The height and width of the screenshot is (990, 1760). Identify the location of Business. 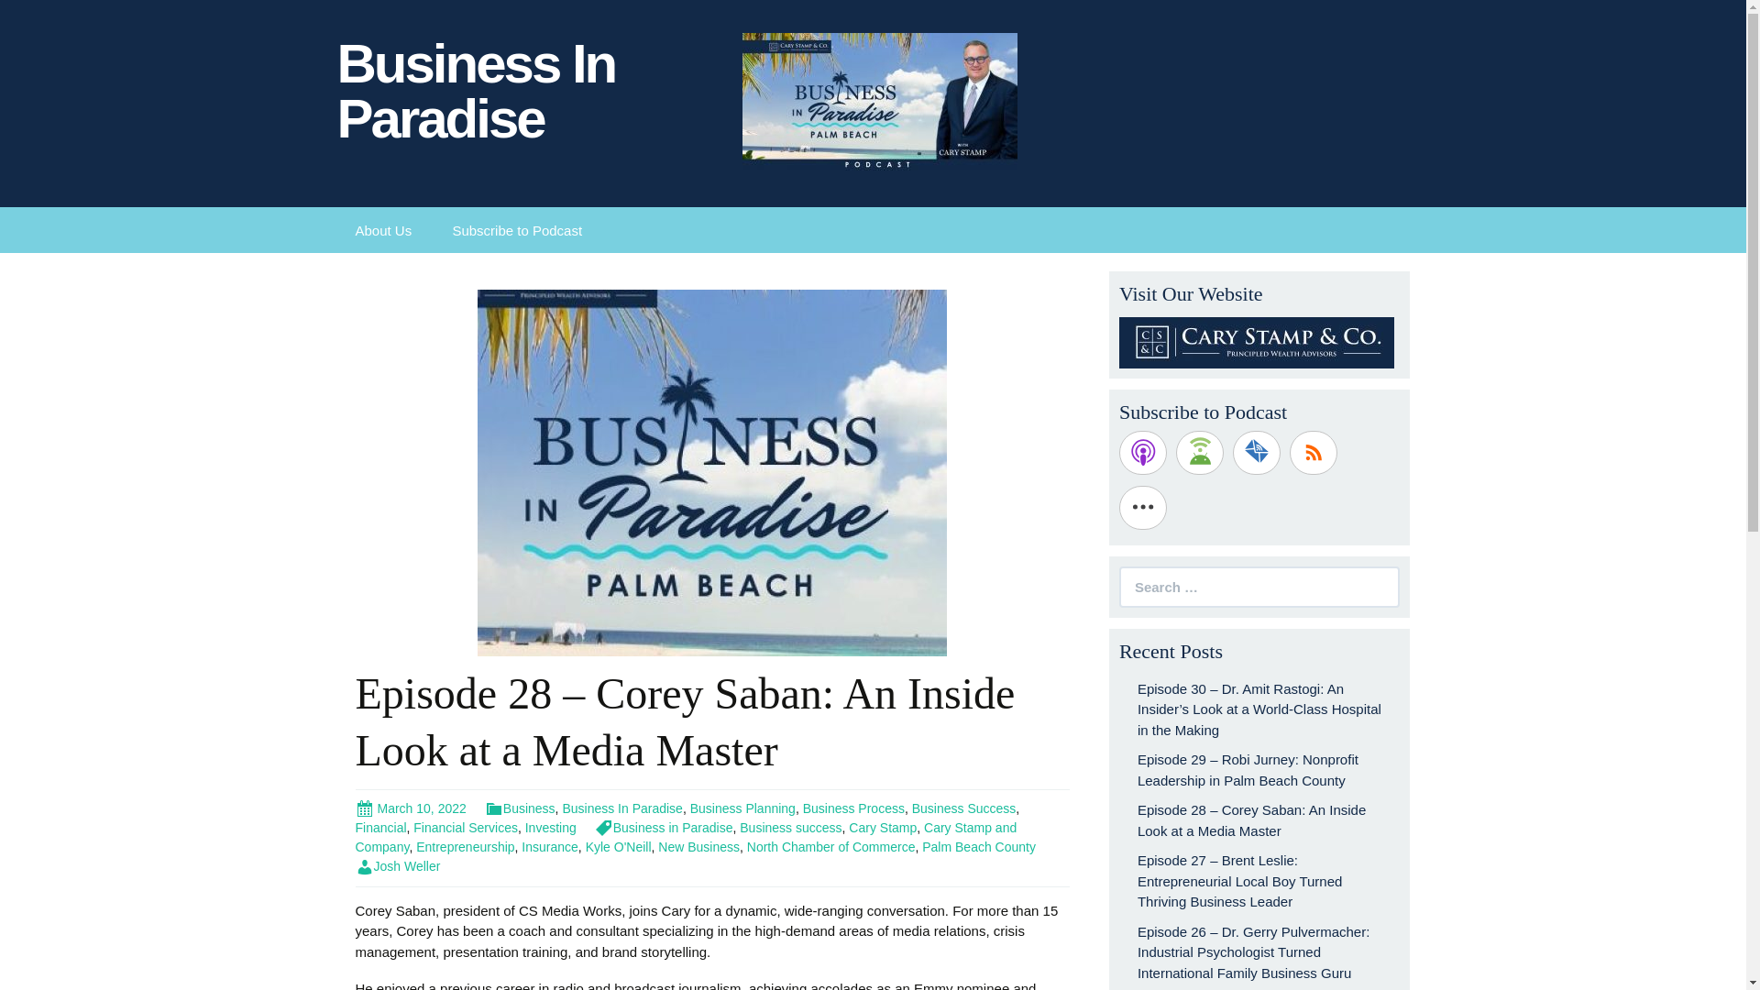
(521, 808).